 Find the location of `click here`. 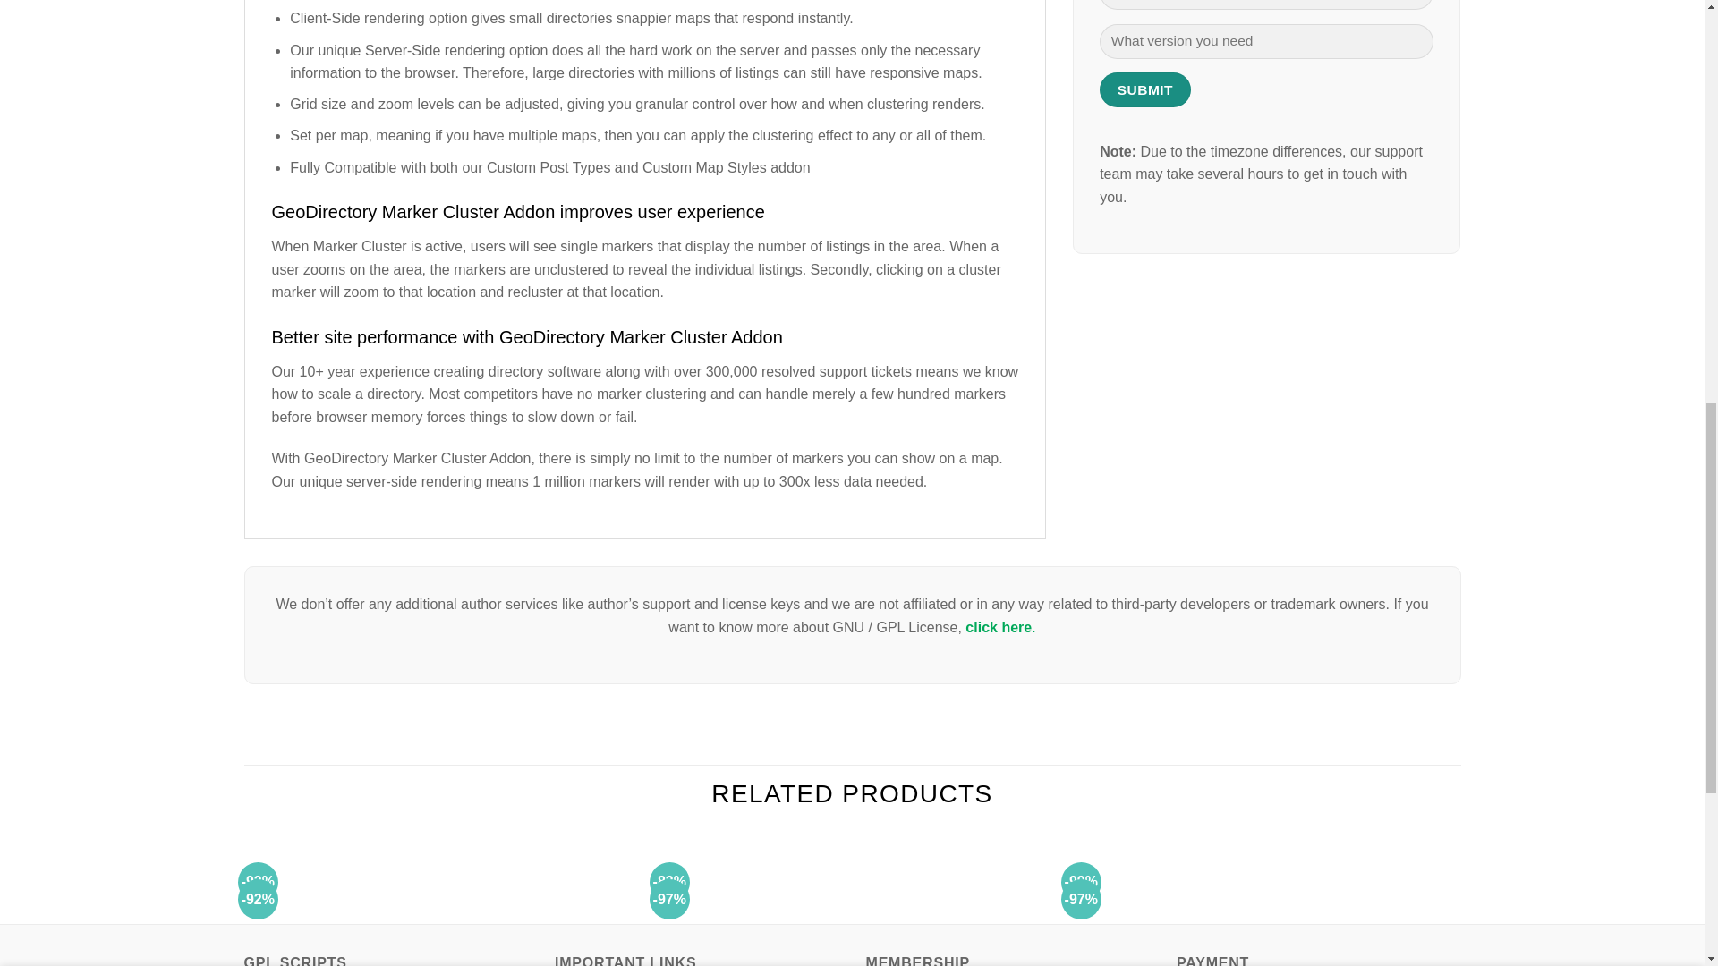

click here is located at coordinates (999, 627).